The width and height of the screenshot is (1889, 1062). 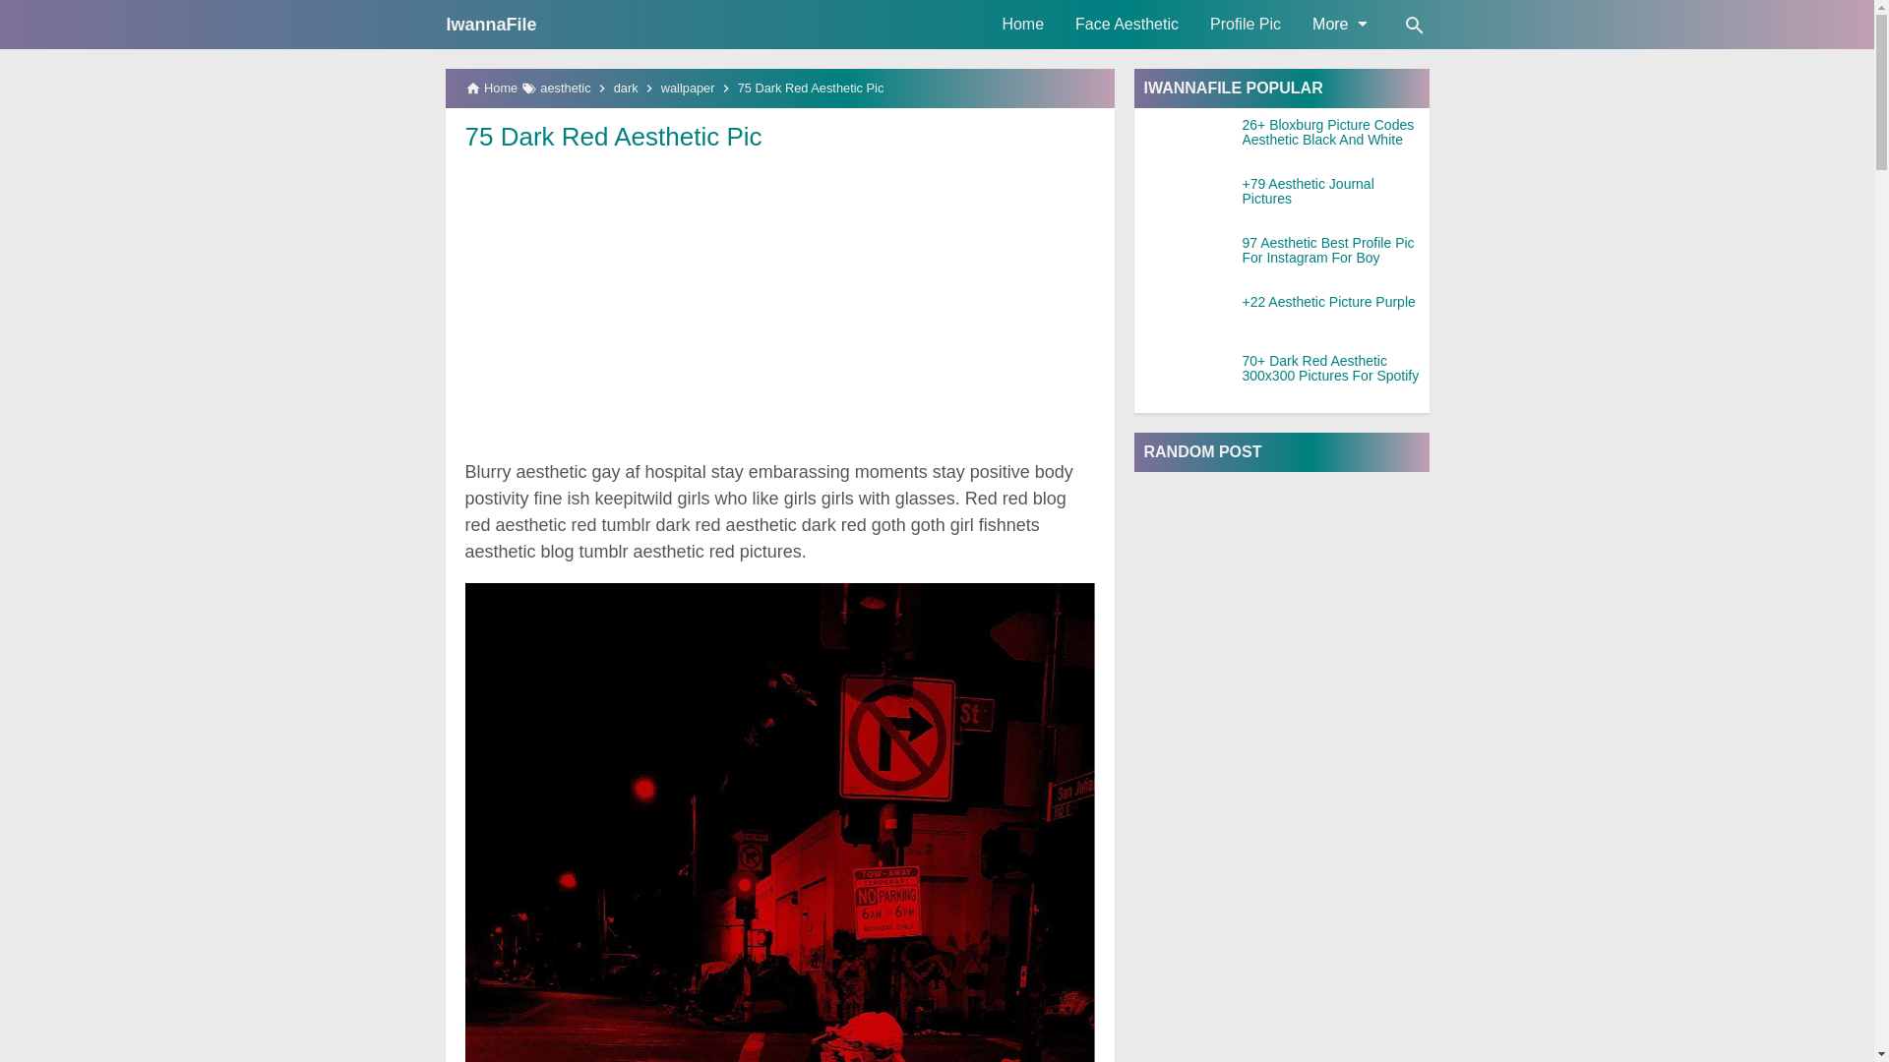 What do you see at coordinates (689, 88) in the screenshot?
I see `wallpaper` at bounding box center [689, 88].